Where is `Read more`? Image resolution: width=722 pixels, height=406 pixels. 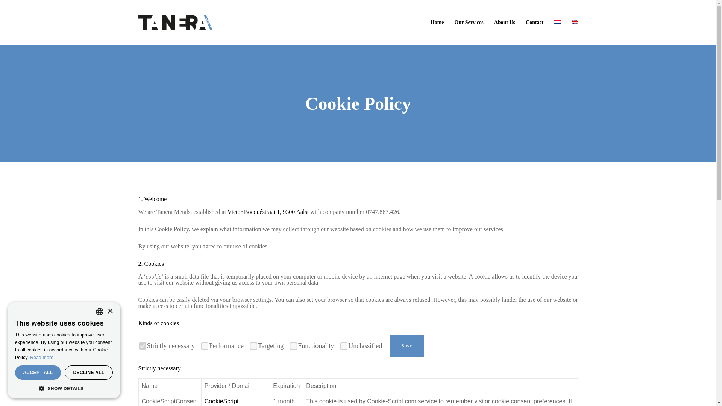
Read more is located at coordinates (42, 357).